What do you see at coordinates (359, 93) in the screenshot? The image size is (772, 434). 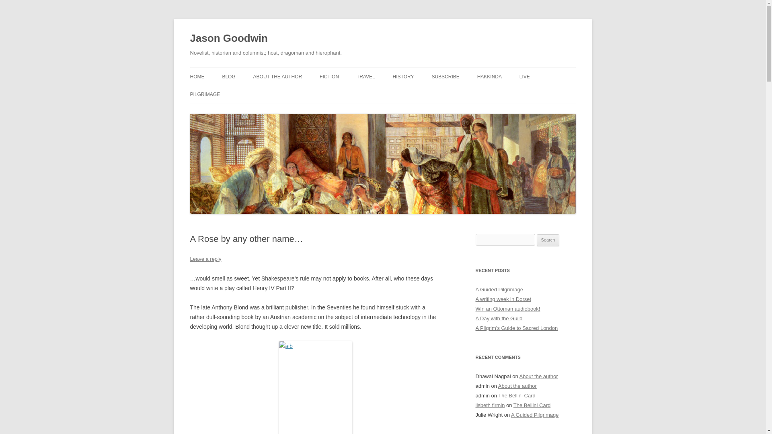 I see `THE JANISSARY TREE` at bounding box center [359, 93].